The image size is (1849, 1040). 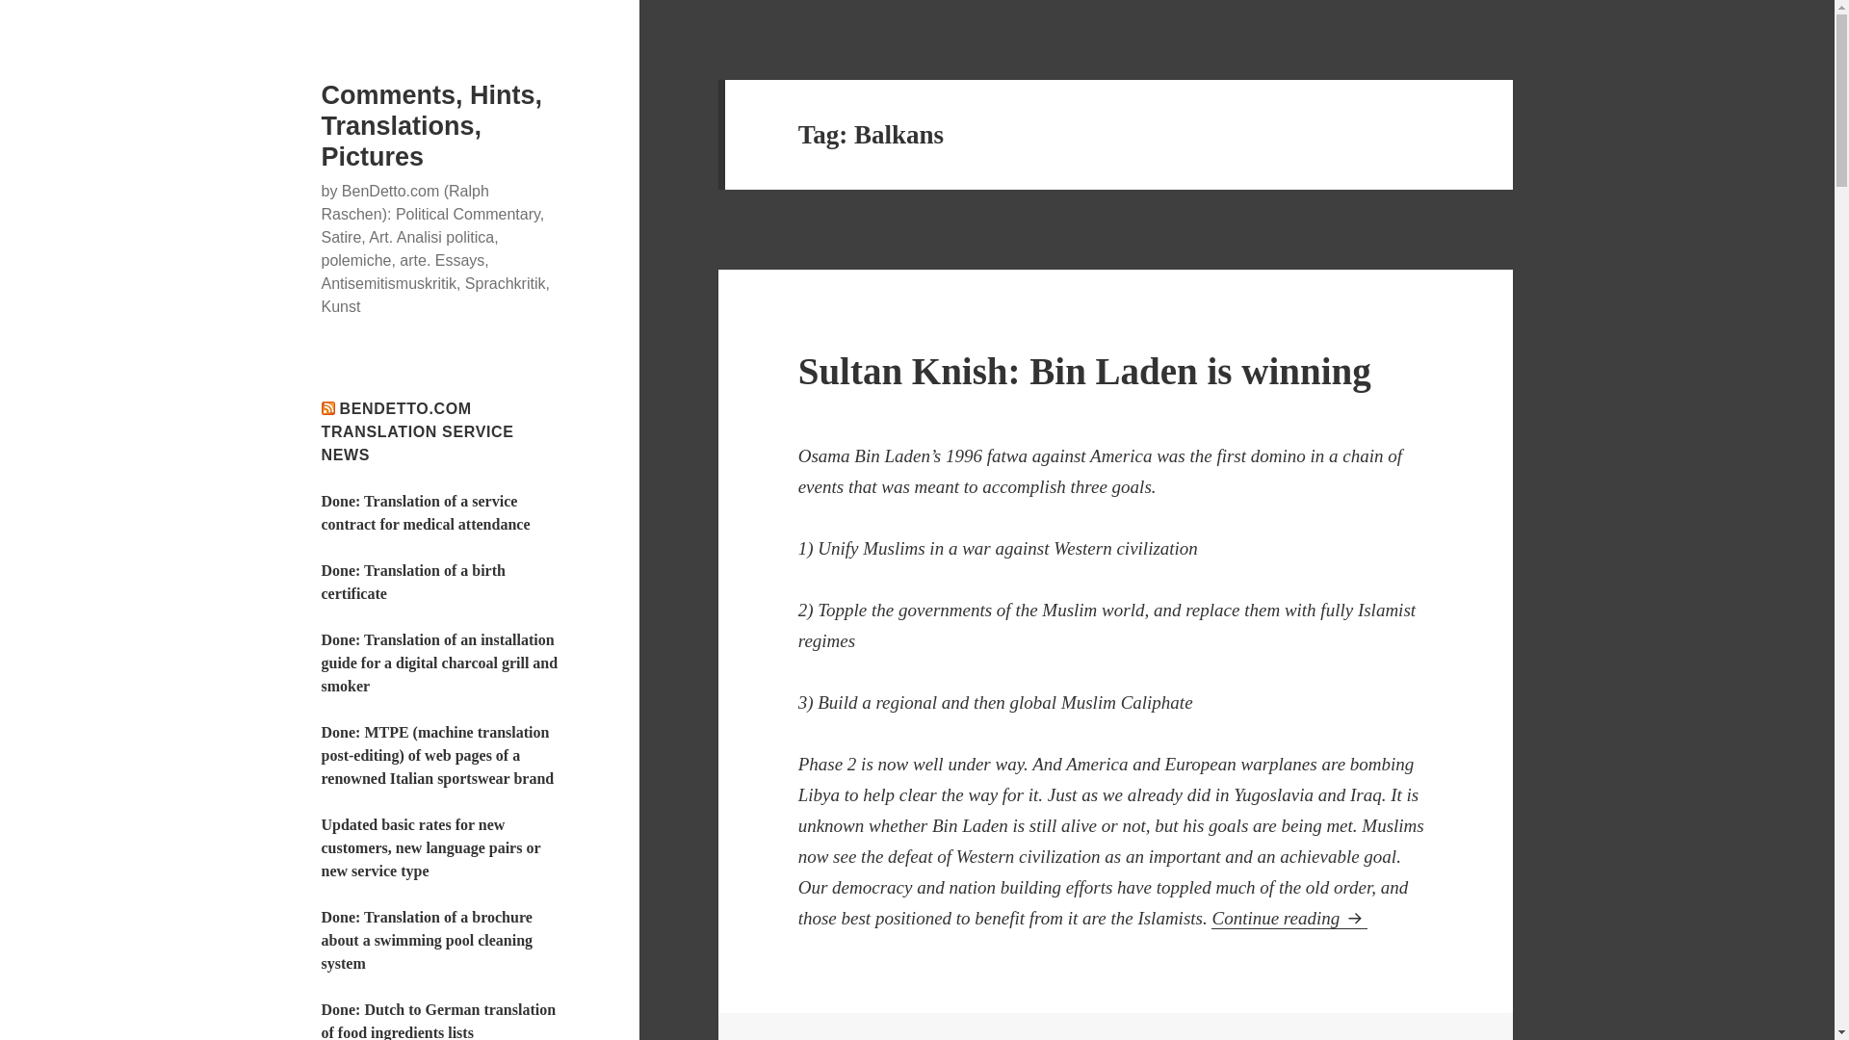 I want to click on Done: Translation of a birth certificate, so click(x=413, y=582).